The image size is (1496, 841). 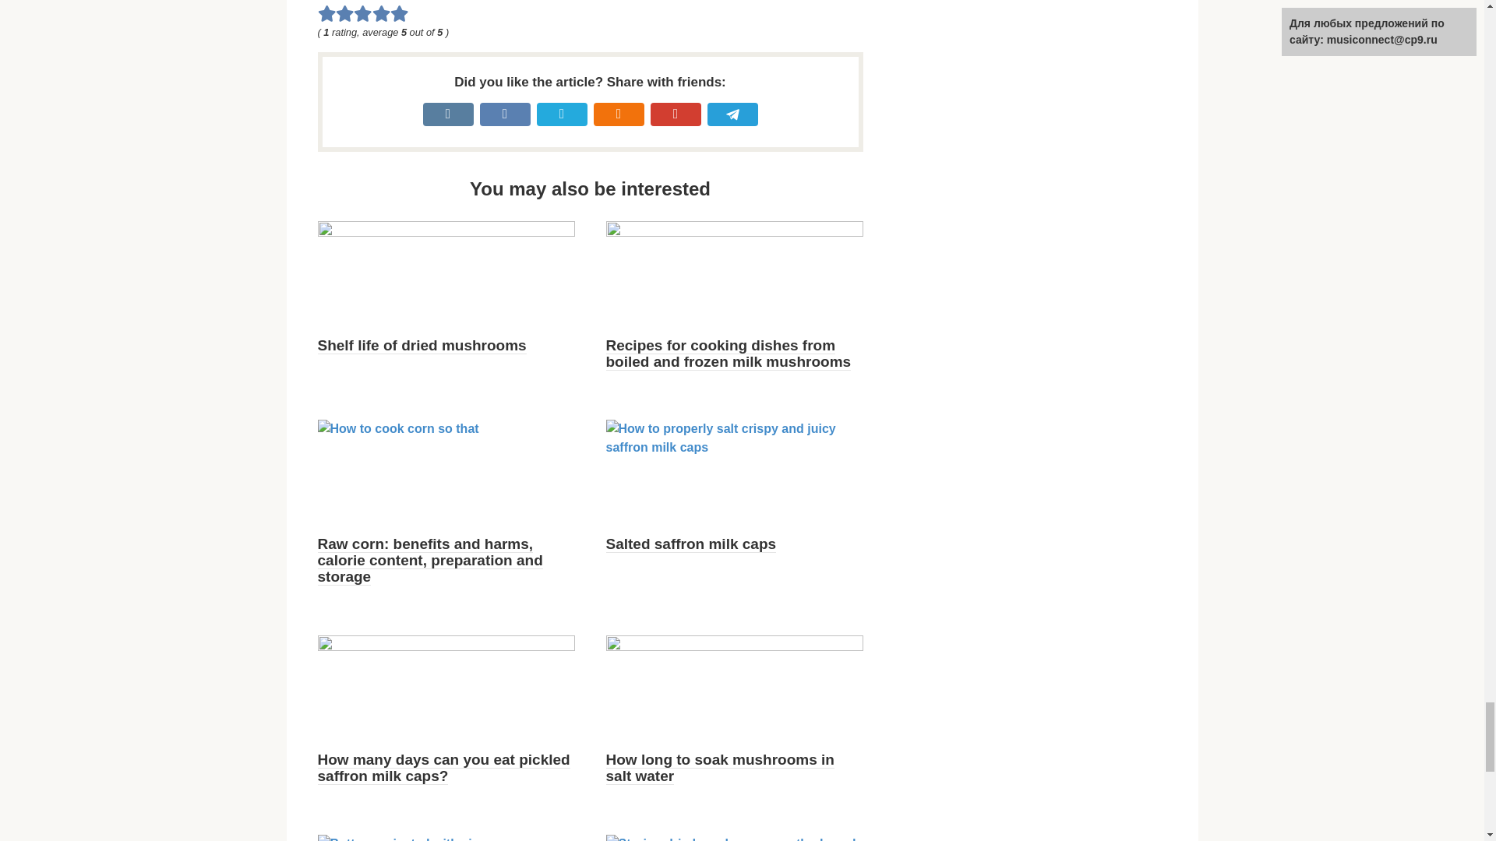 What do you see at coordinates (690, 544) in the screenshot?
I see `Salted saffron milk caps` at bounding box center [690, 544].